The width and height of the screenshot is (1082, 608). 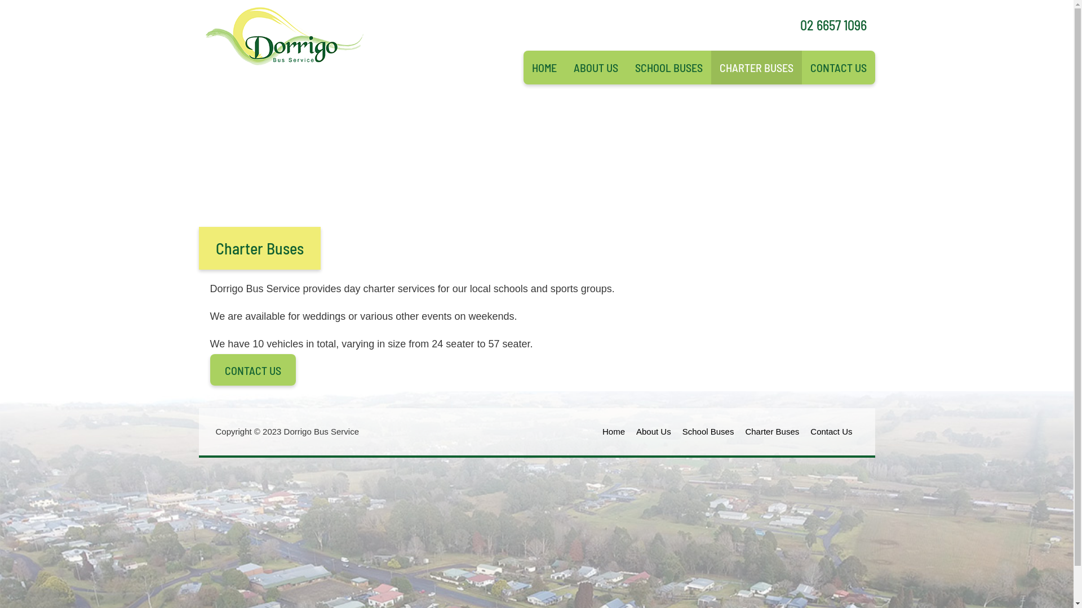 I want to click on About Us, so click(x=654, y=432).